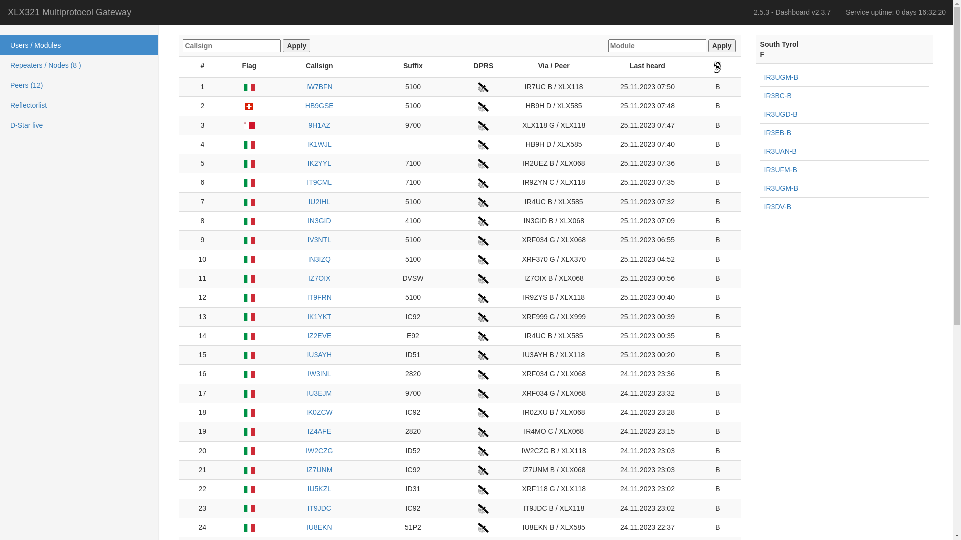  Describe the element at coordinates (319, 317) in the screenshot. I see `IK1YKT` at that location.